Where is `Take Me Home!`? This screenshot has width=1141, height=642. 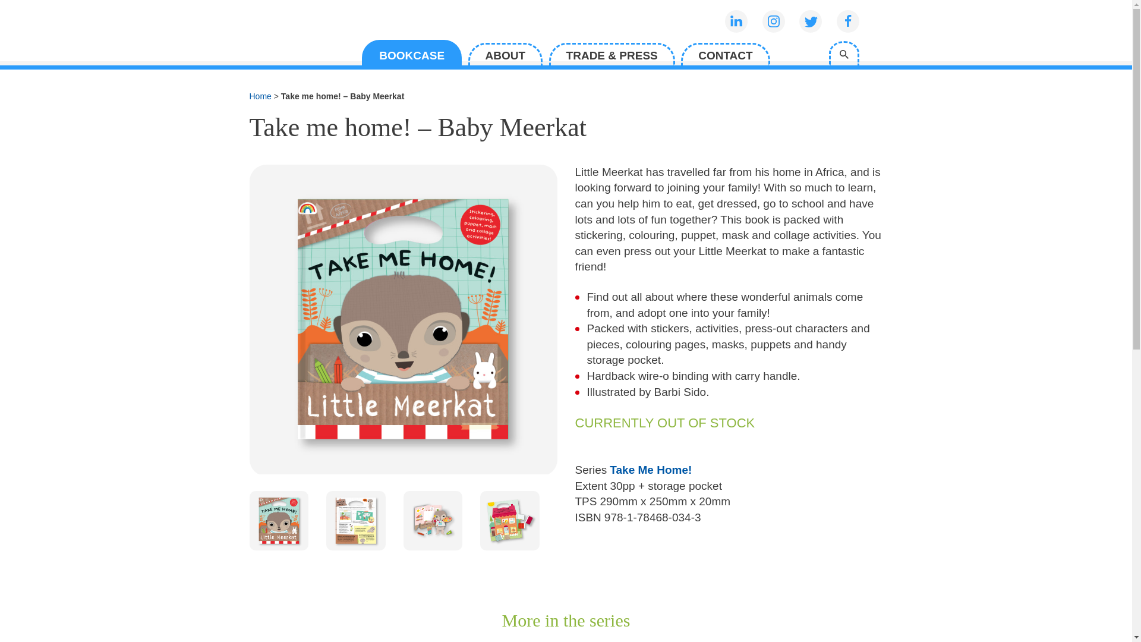 Take Me Home! is located at coordinates (650, 470).